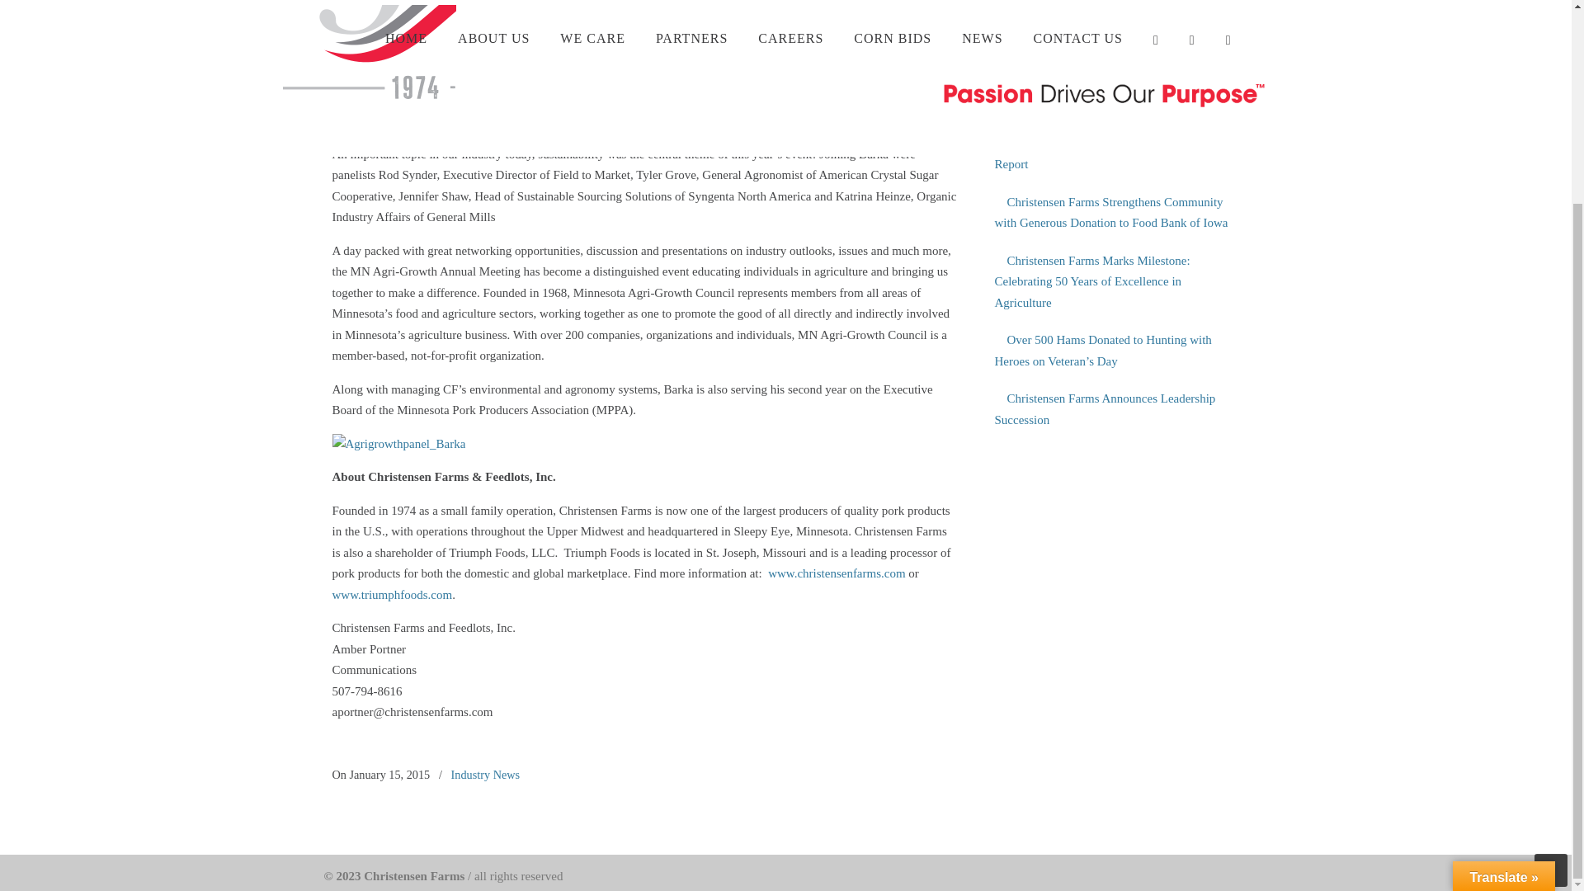  Describe the element at coordinates (1114, 409) in the screenshot. I see `Christensen Farms Announces Leadership Succession` at that location.